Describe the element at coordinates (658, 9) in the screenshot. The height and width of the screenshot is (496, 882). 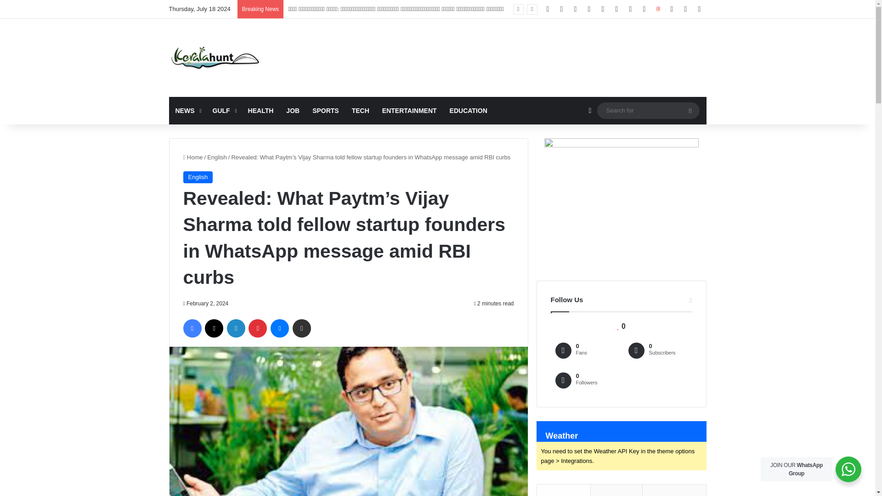
I see `Threads` at that location.